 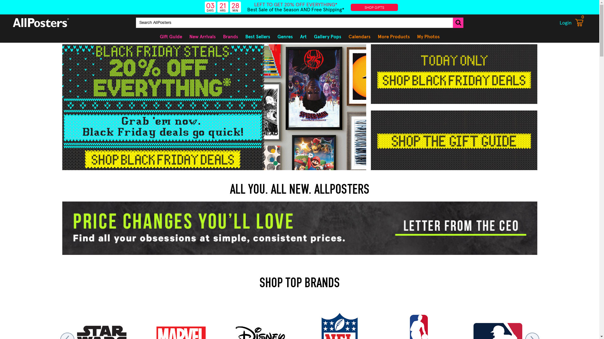 I want to click on More Products, so click(x=394, y=37).